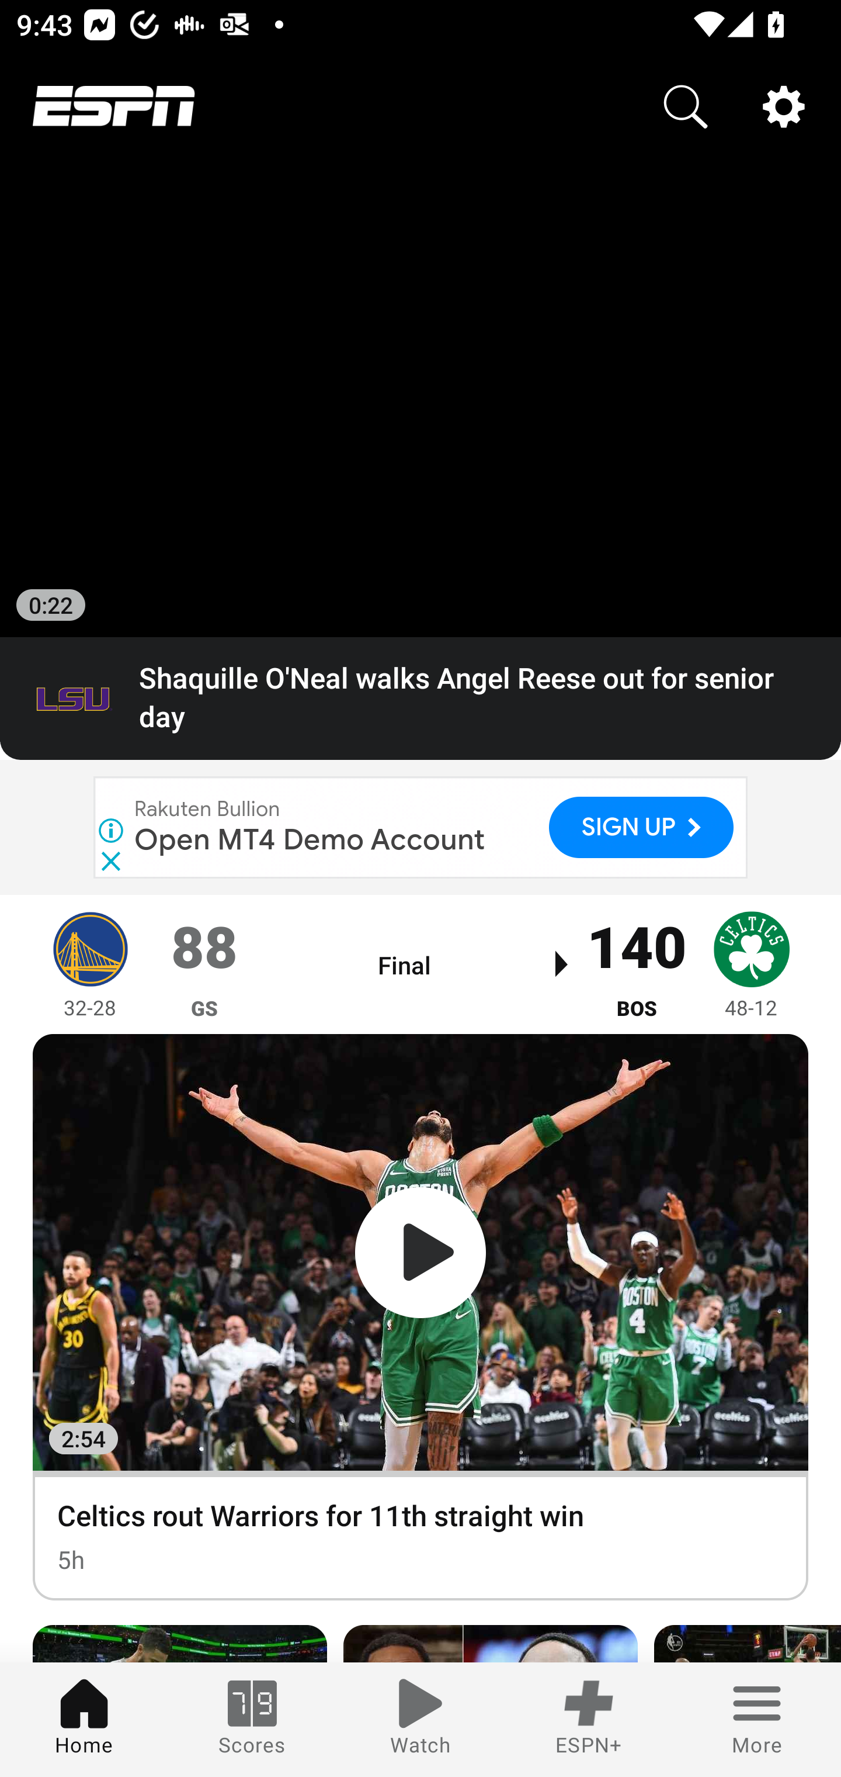 This screenshot has width=841, height=1777. Describe the element at coordinates (641, 827) in the screenshot. I see `SIGN UP` at that location.